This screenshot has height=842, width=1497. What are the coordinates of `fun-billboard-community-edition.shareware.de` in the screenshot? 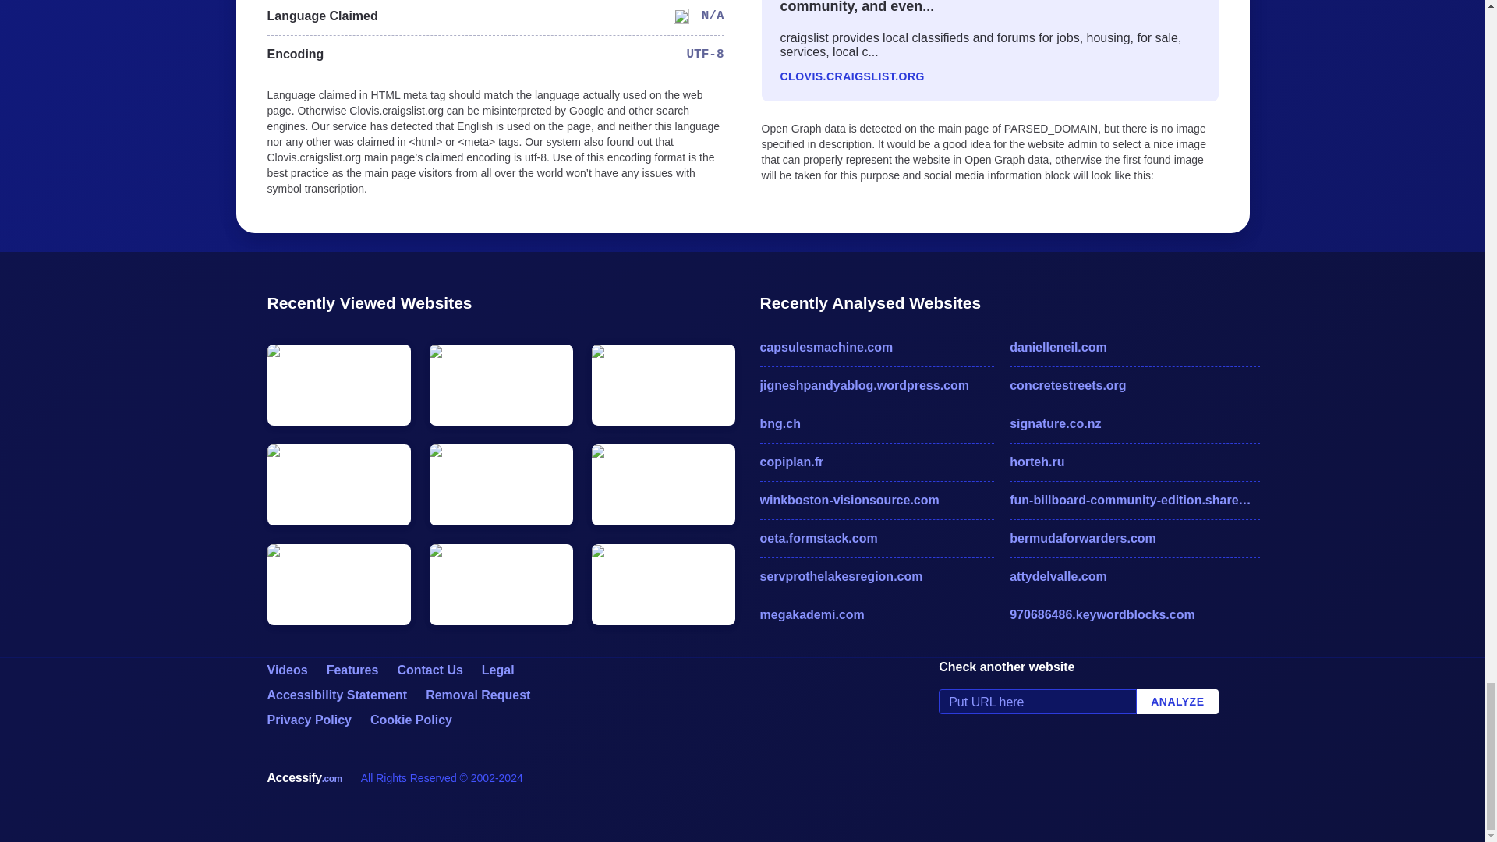 It's located at (1134, 501).